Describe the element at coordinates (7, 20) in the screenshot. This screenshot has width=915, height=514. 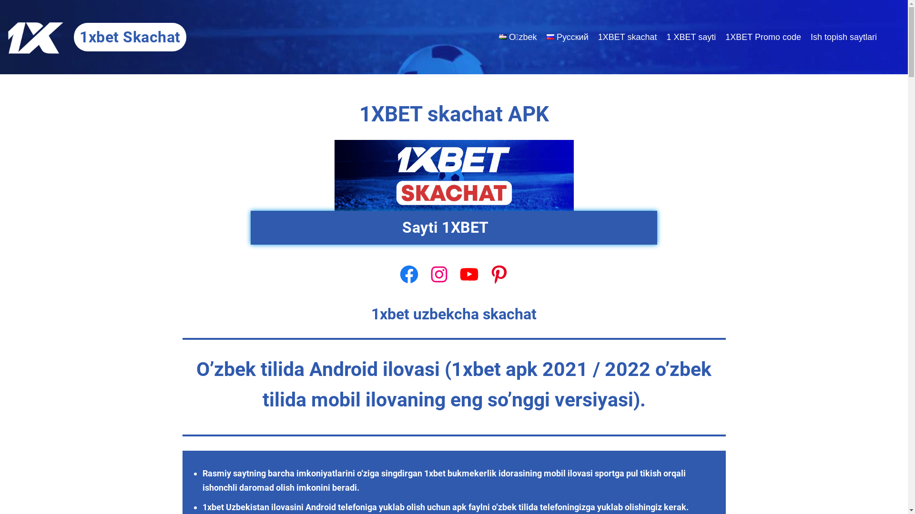
I see `Skip to content` at that location.